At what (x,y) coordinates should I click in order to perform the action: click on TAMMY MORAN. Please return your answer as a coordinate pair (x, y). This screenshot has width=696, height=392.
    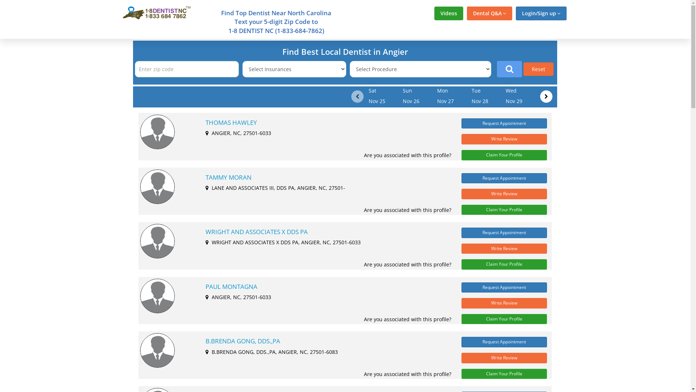
    Looking at the image, I should click on (325, 177).